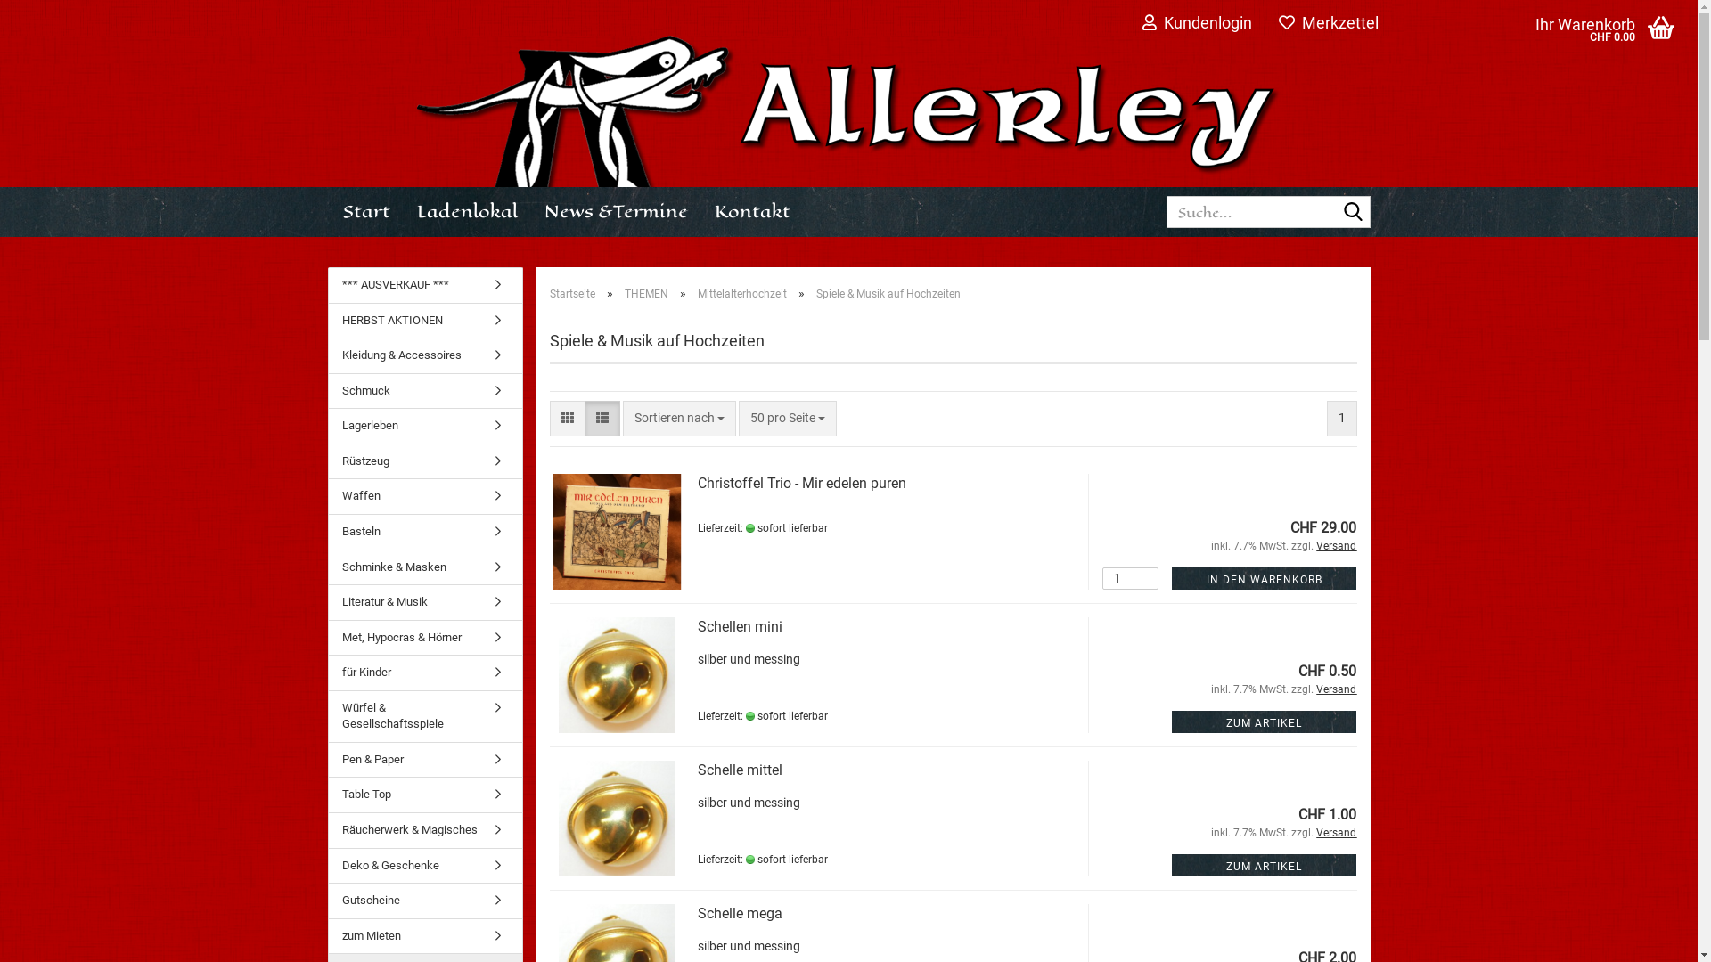  Describe the element at coordinates (1337, 833) in the screenshot. I see `Versand` at that location.